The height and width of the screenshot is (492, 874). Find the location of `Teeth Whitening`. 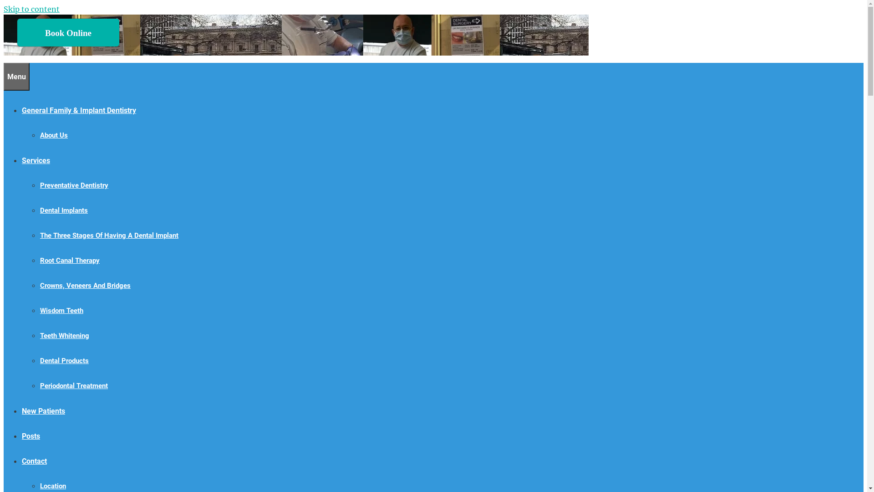

Teeth Whitening is located at coordinates (65, 336).